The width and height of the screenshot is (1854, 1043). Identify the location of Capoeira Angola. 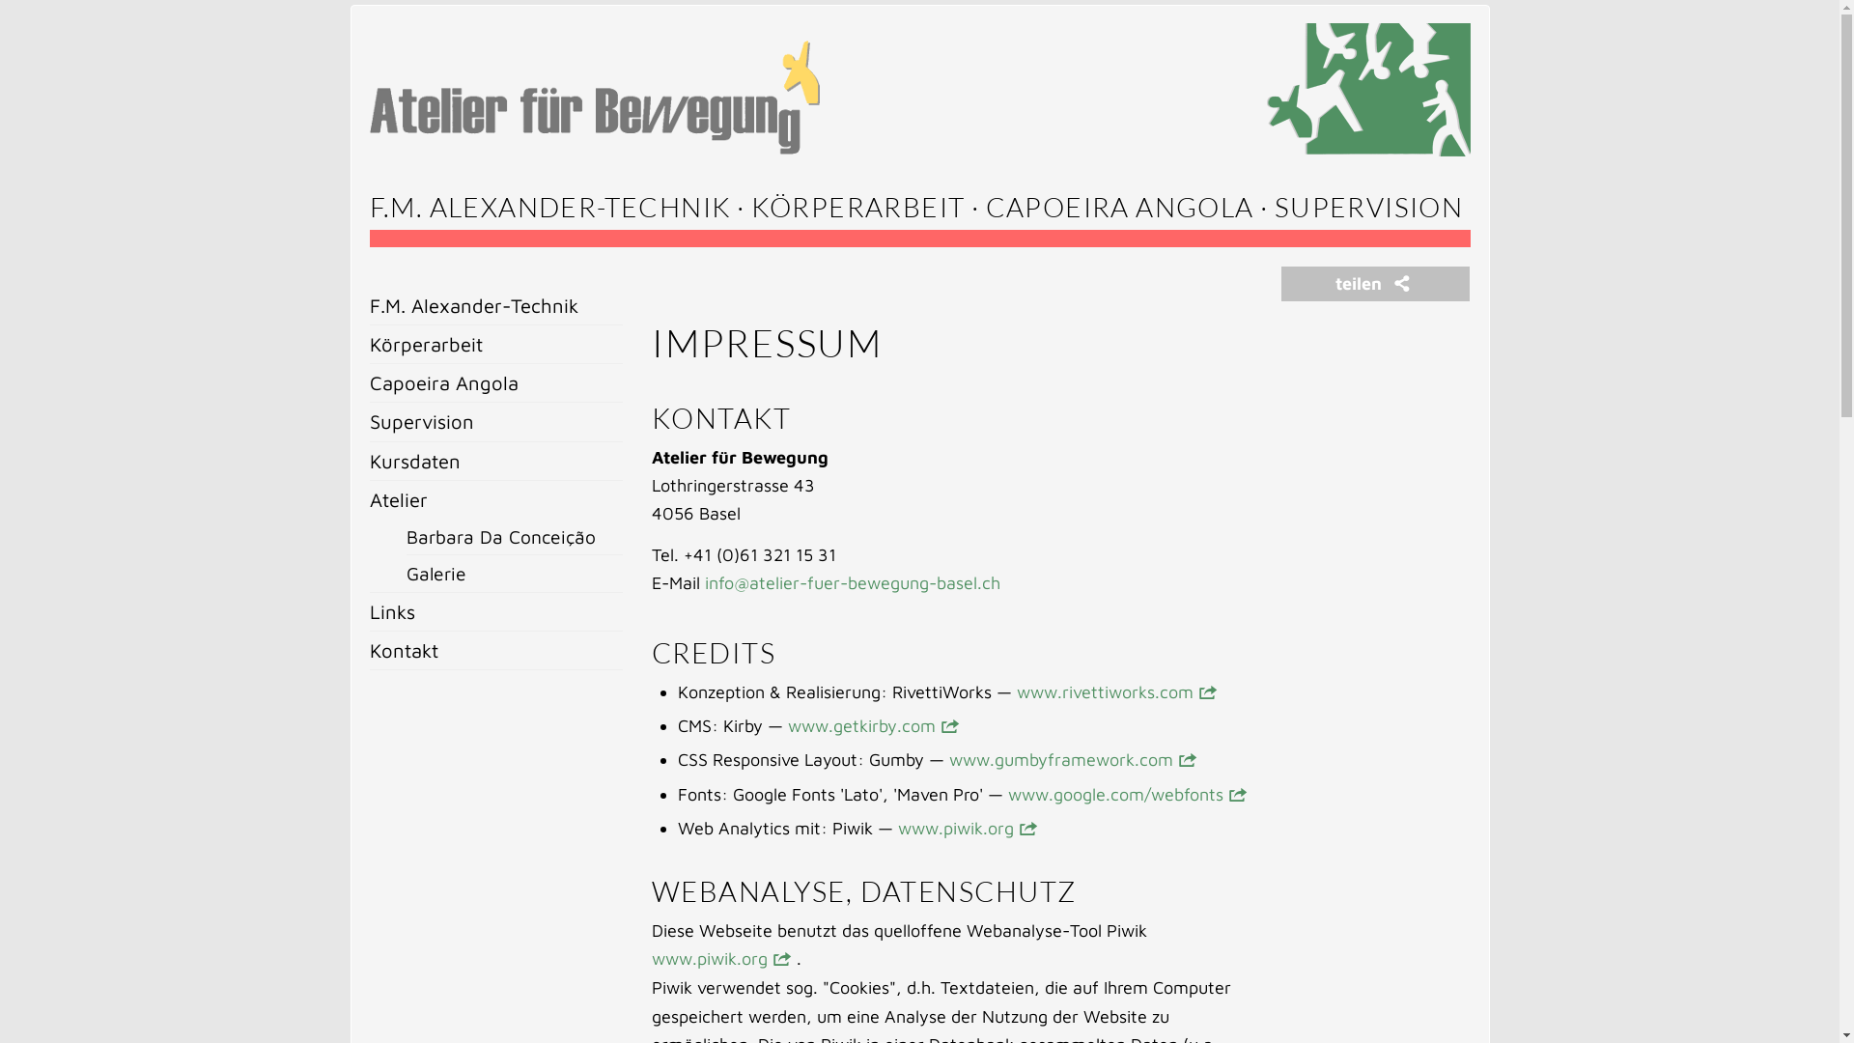
(496, 382).